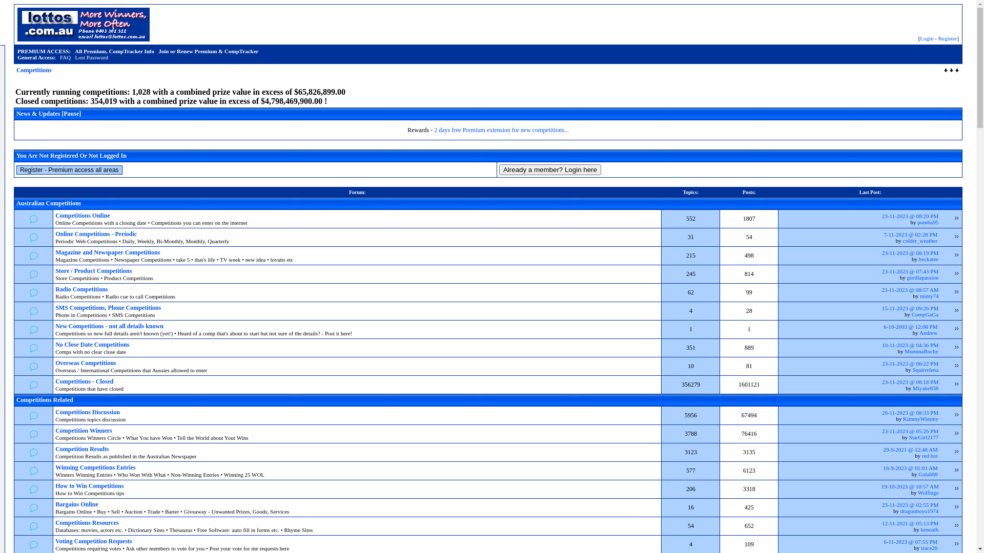 This screenshot has width=984, height=553. I want to click on 6-11-2023 @ 07:55 PM, so click(911, 542).